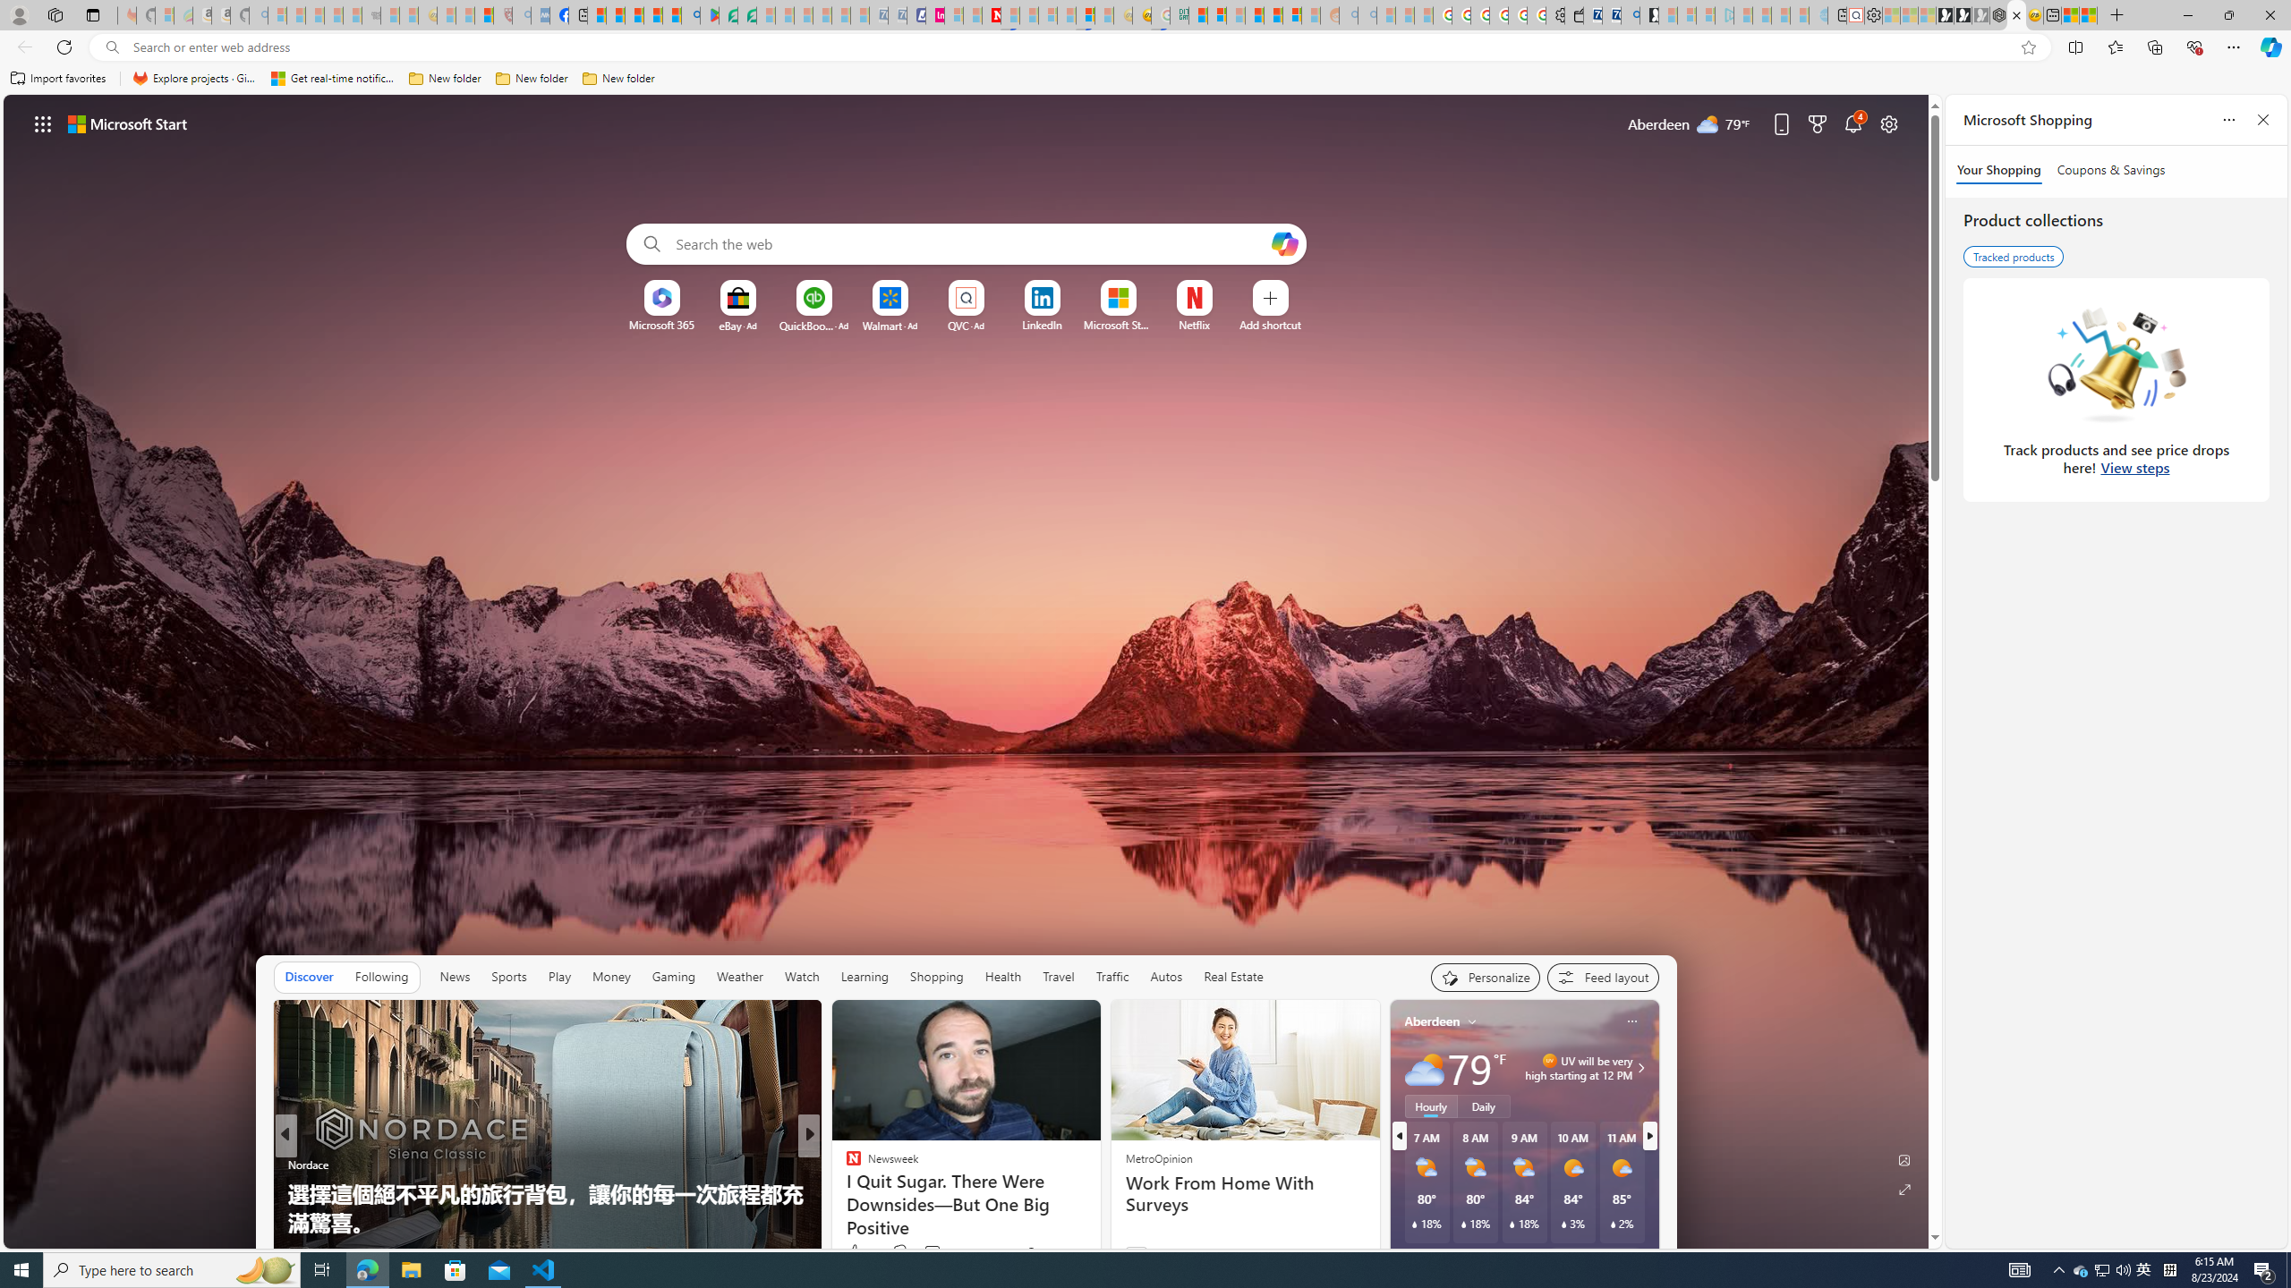 The width and height of the screenshot is (2291, 1288). Describe the element at coordinates (1484, 977) in the screenshot. I see `Personalize your feed"` at that location.